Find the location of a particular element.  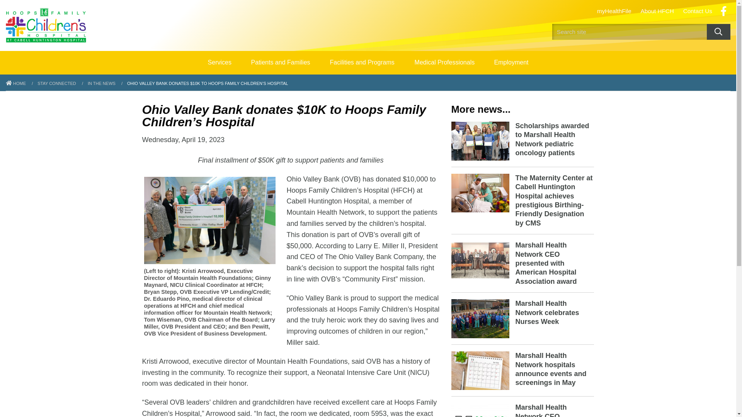

Services is located at coordinates (220, 63).